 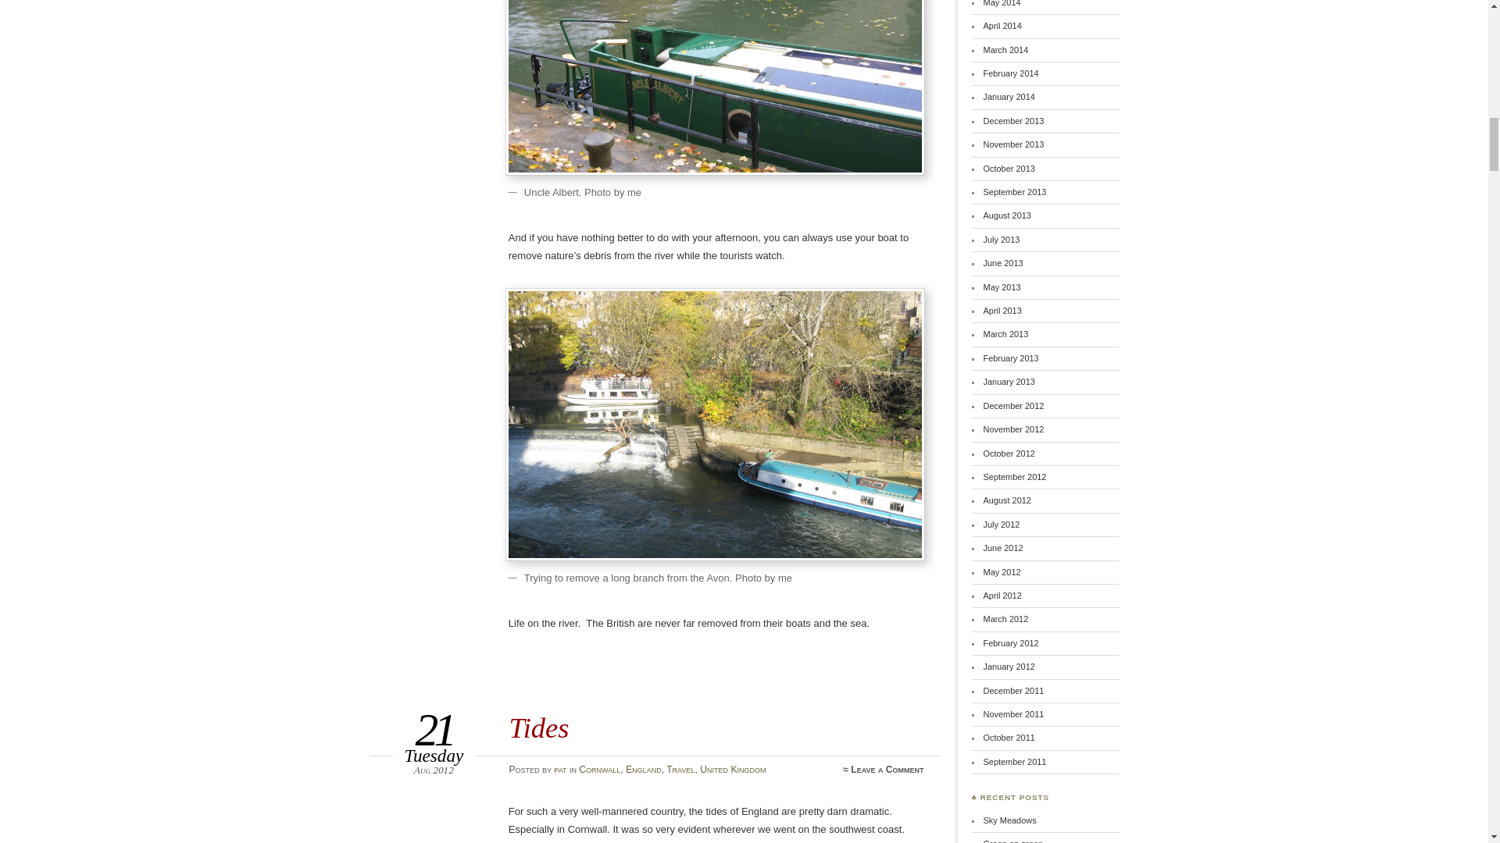 What do you see at coordinates (600, 769) in the screenshot?
I see `Cornwall` at bounding box center [600, 769].